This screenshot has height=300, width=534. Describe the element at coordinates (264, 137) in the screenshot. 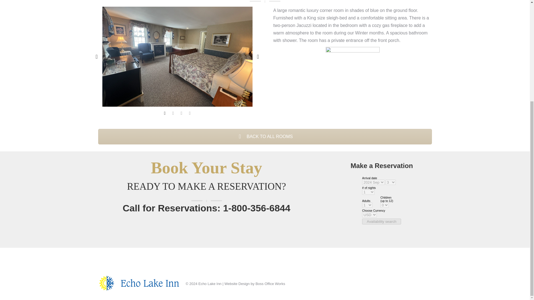

I see `Our Rooms` at that location.